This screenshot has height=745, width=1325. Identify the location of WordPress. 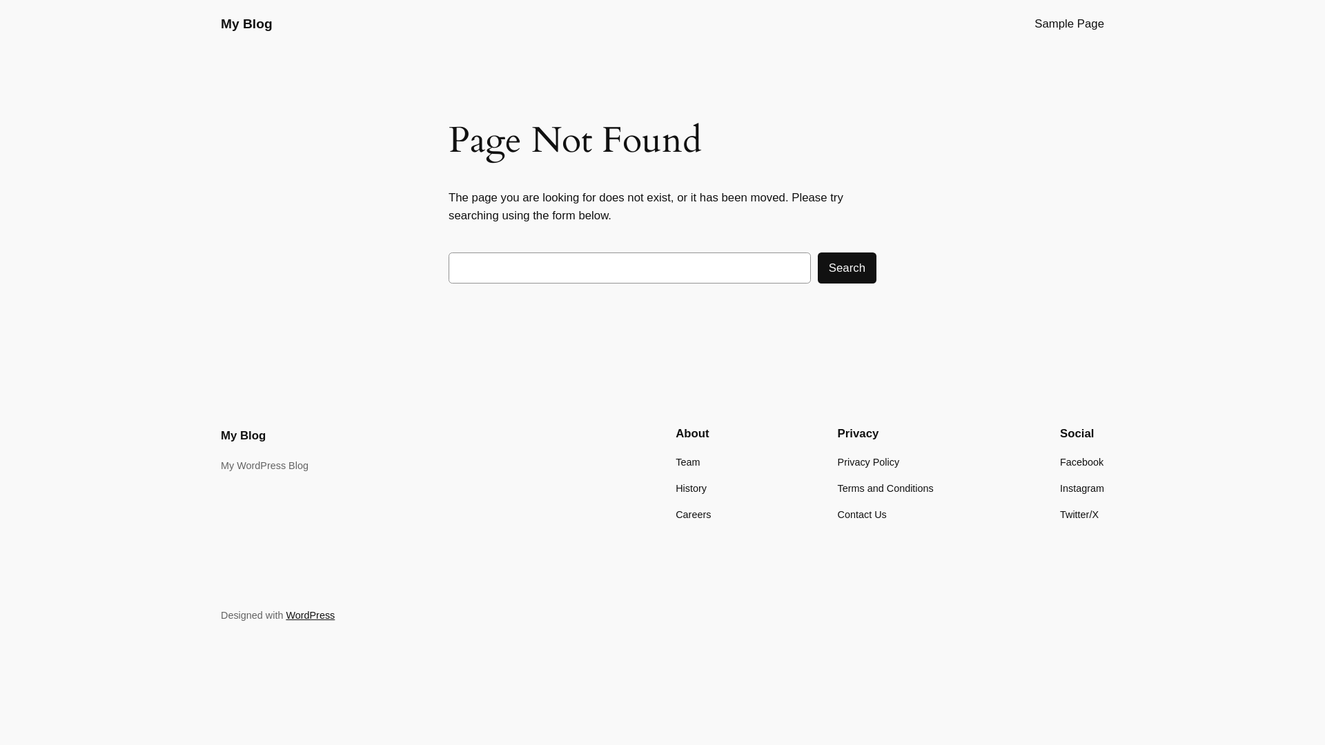
(311, 615).